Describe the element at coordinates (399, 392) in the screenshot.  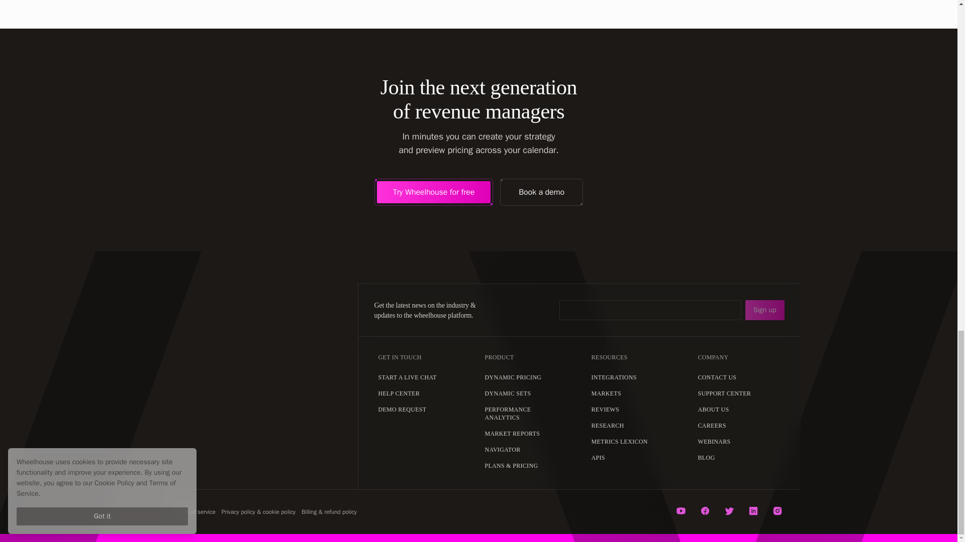
I see `HELP CENTER` at that location.